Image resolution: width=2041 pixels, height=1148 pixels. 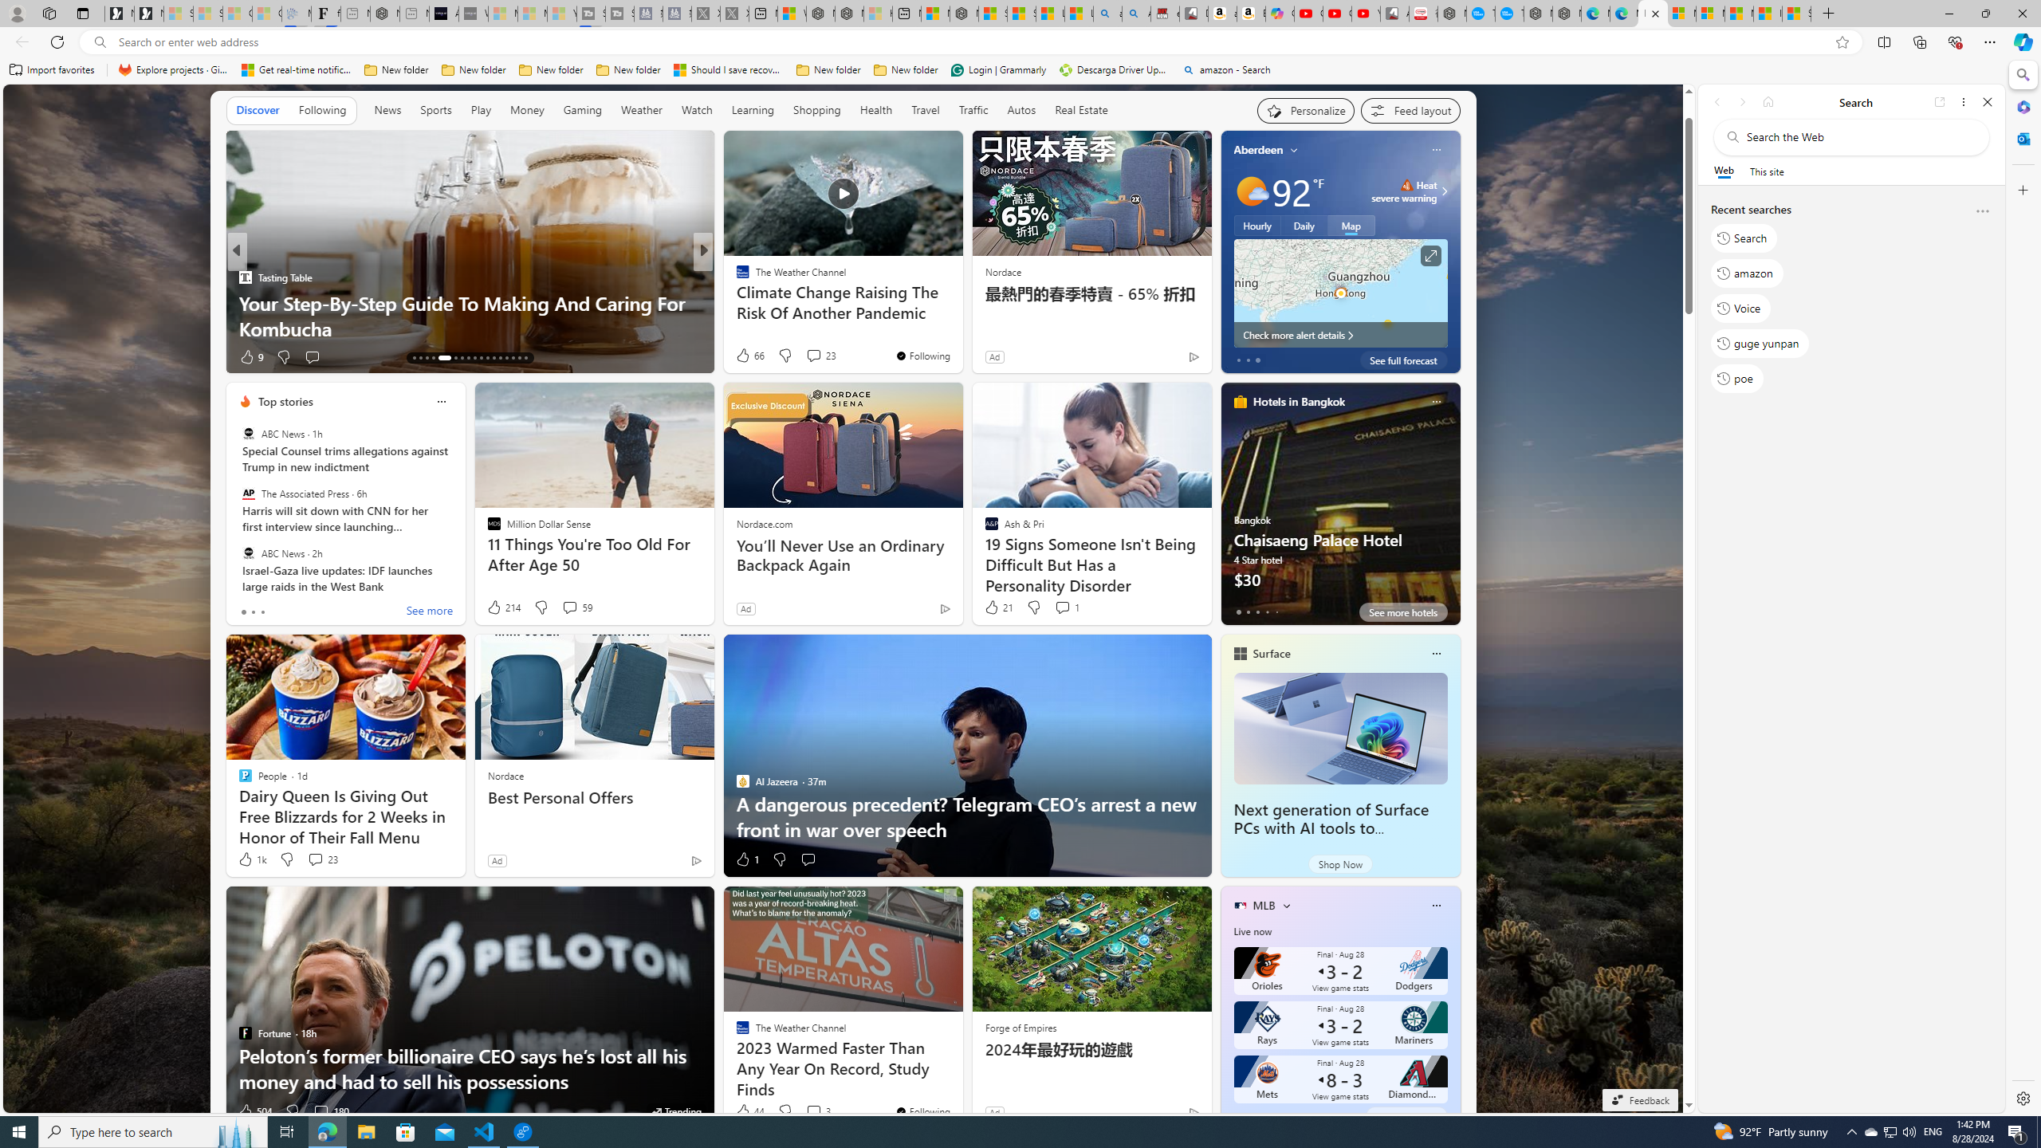 What do you see at coordinates (525, 358) in the screenshot?
I see `AutomationID: tab-52` at bounding box center [525, 358].